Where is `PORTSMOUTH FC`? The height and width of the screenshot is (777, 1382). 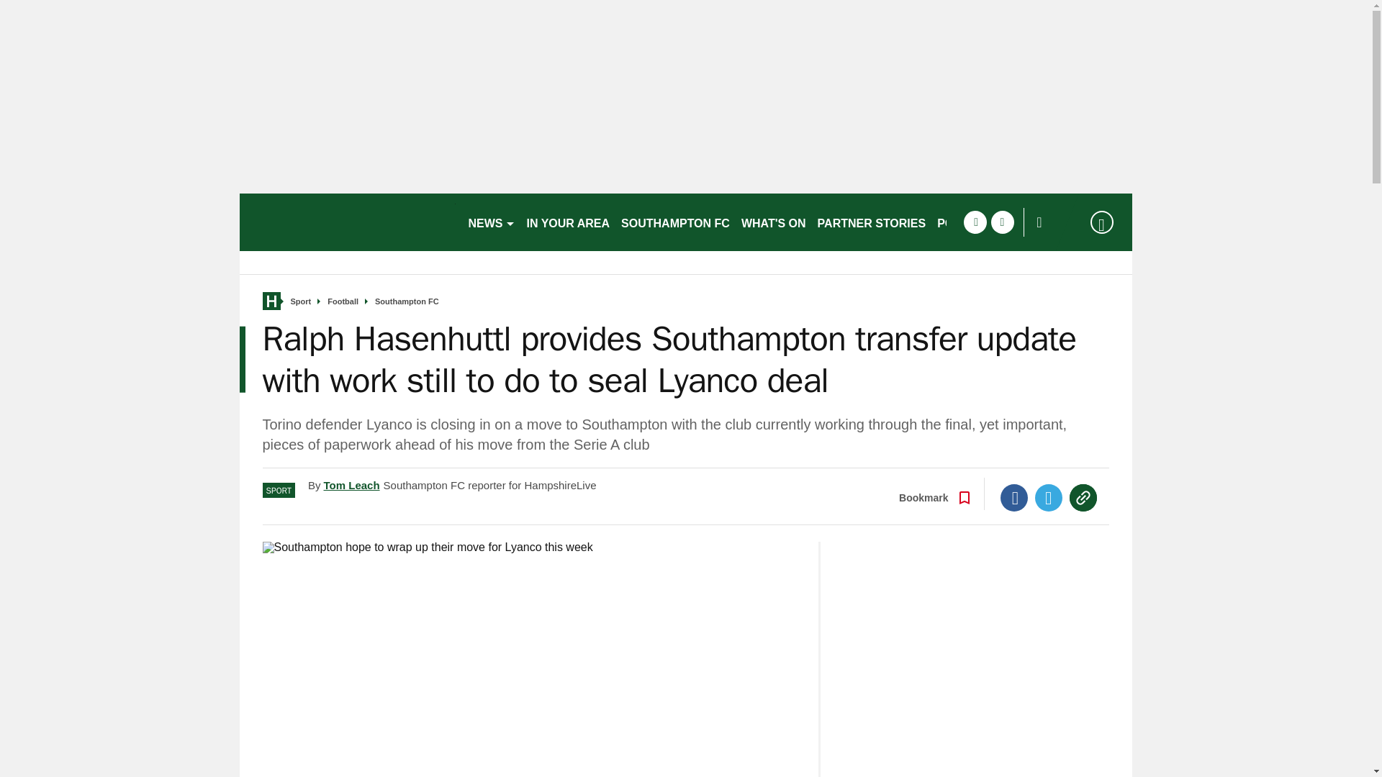 PORTSMOUTH FC is located at coordinates (988, 222).